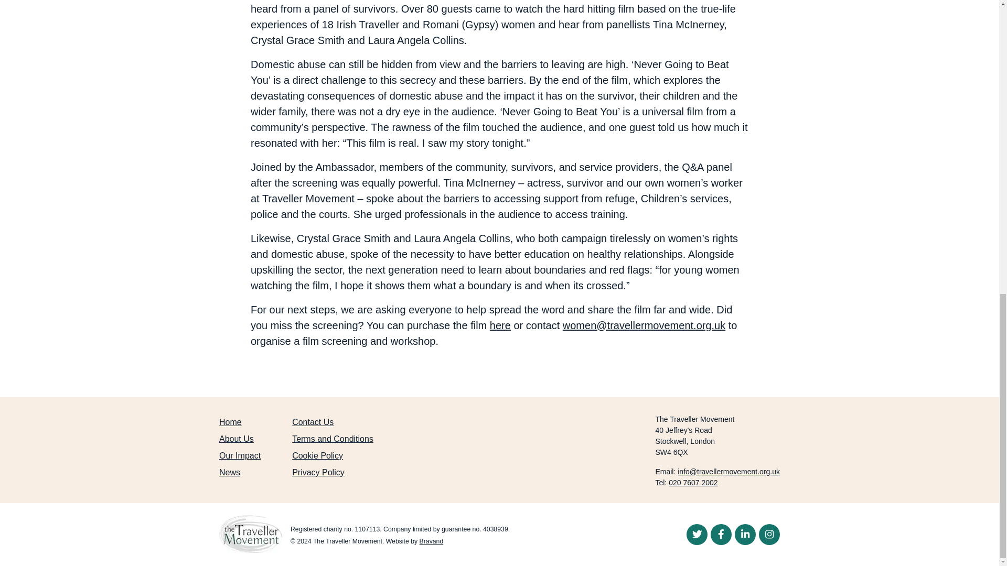 This screenshot has height=566, width=1007. Describe the element at coordinates (230, 473) in the screenshot. I see `News` at that location.